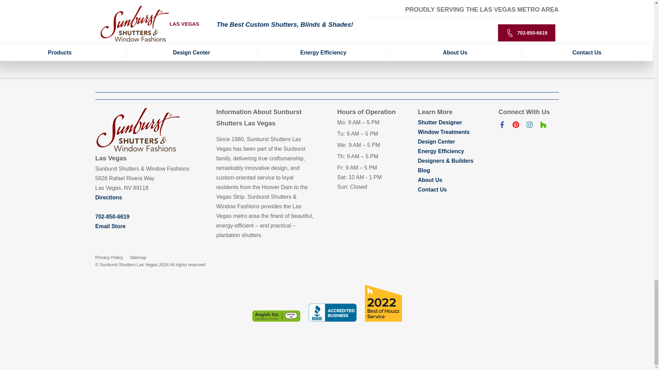 The width and height of the screenshot is (659, 370). I want to click on Save us on Houzz, so click(543, 126).